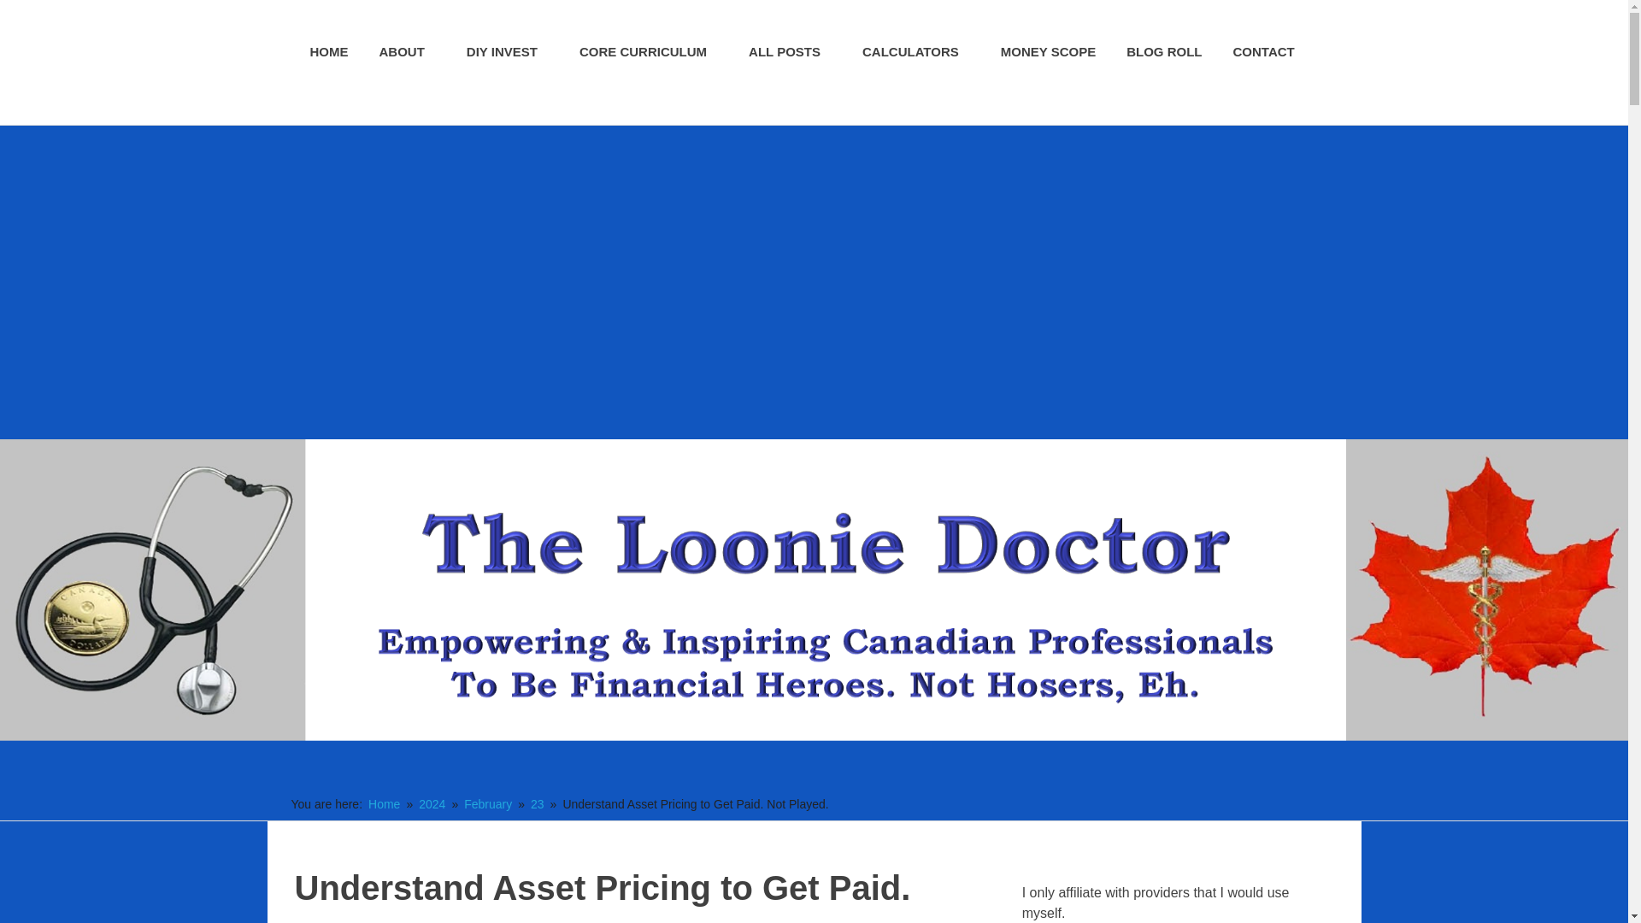  Describe the element at coordinates (790, 52) in the screenshot. I see `ALL POSTS` at that location.